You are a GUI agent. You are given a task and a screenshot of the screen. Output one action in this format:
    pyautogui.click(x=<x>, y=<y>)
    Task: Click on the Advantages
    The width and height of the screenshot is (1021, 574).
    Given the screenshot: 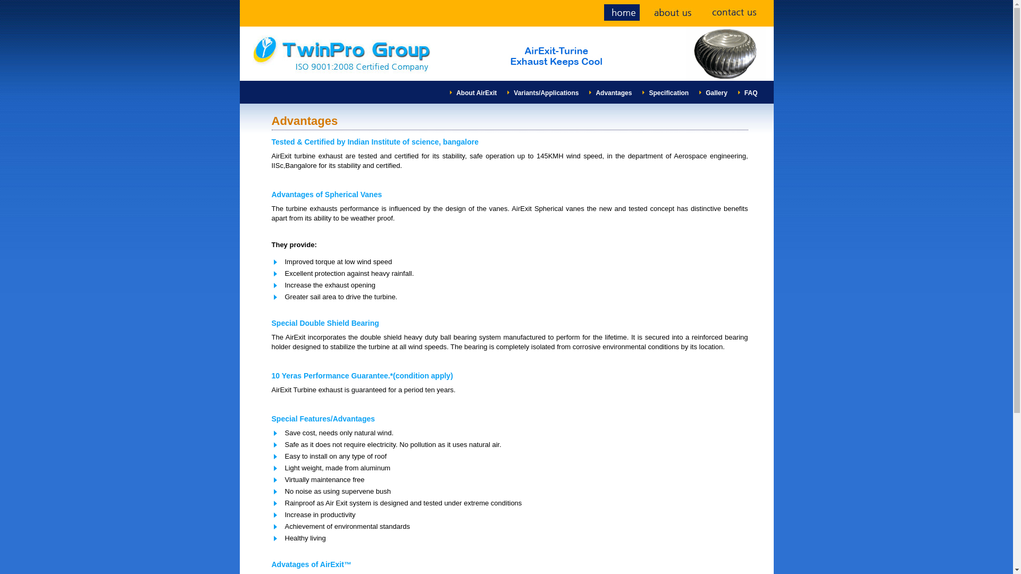 What is the action you would take?
    pyautogui.click(x=614, y=93)
    